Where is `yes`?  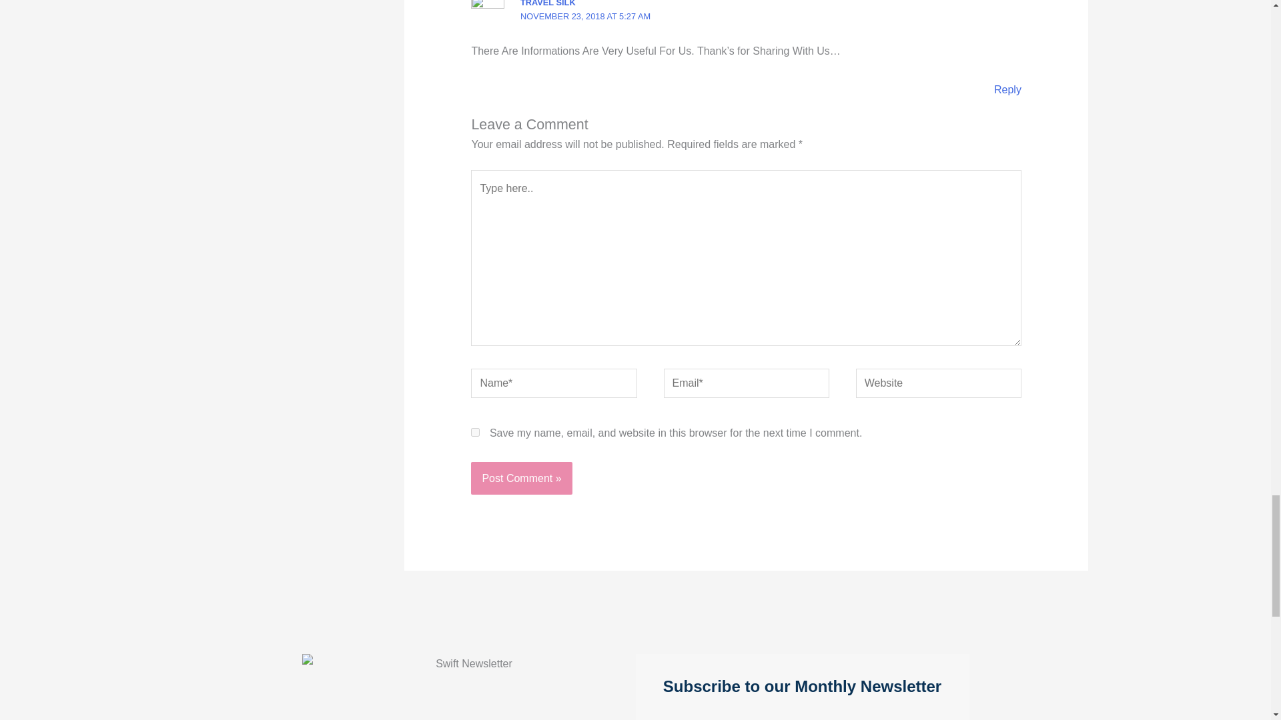
yes is located at coordinates (475, 432).